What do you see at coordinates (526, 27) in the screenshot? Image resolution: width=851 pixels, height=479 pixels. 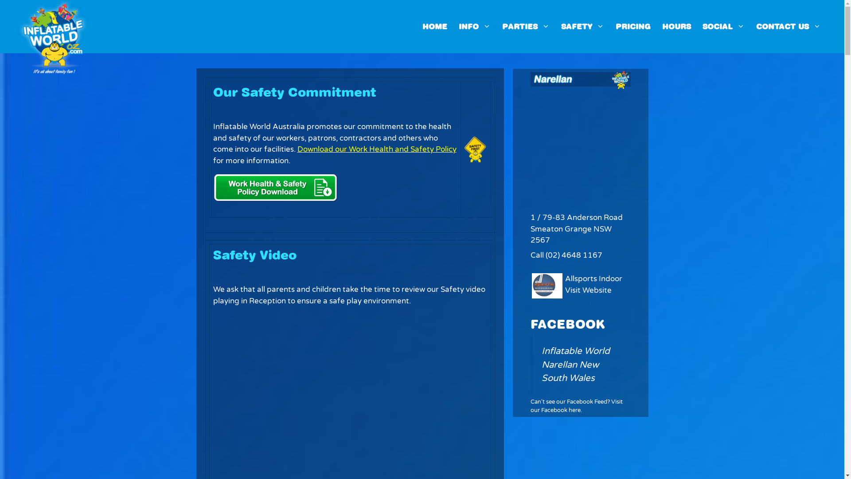 I see `PARTIES` at bounding box center [526, 27].